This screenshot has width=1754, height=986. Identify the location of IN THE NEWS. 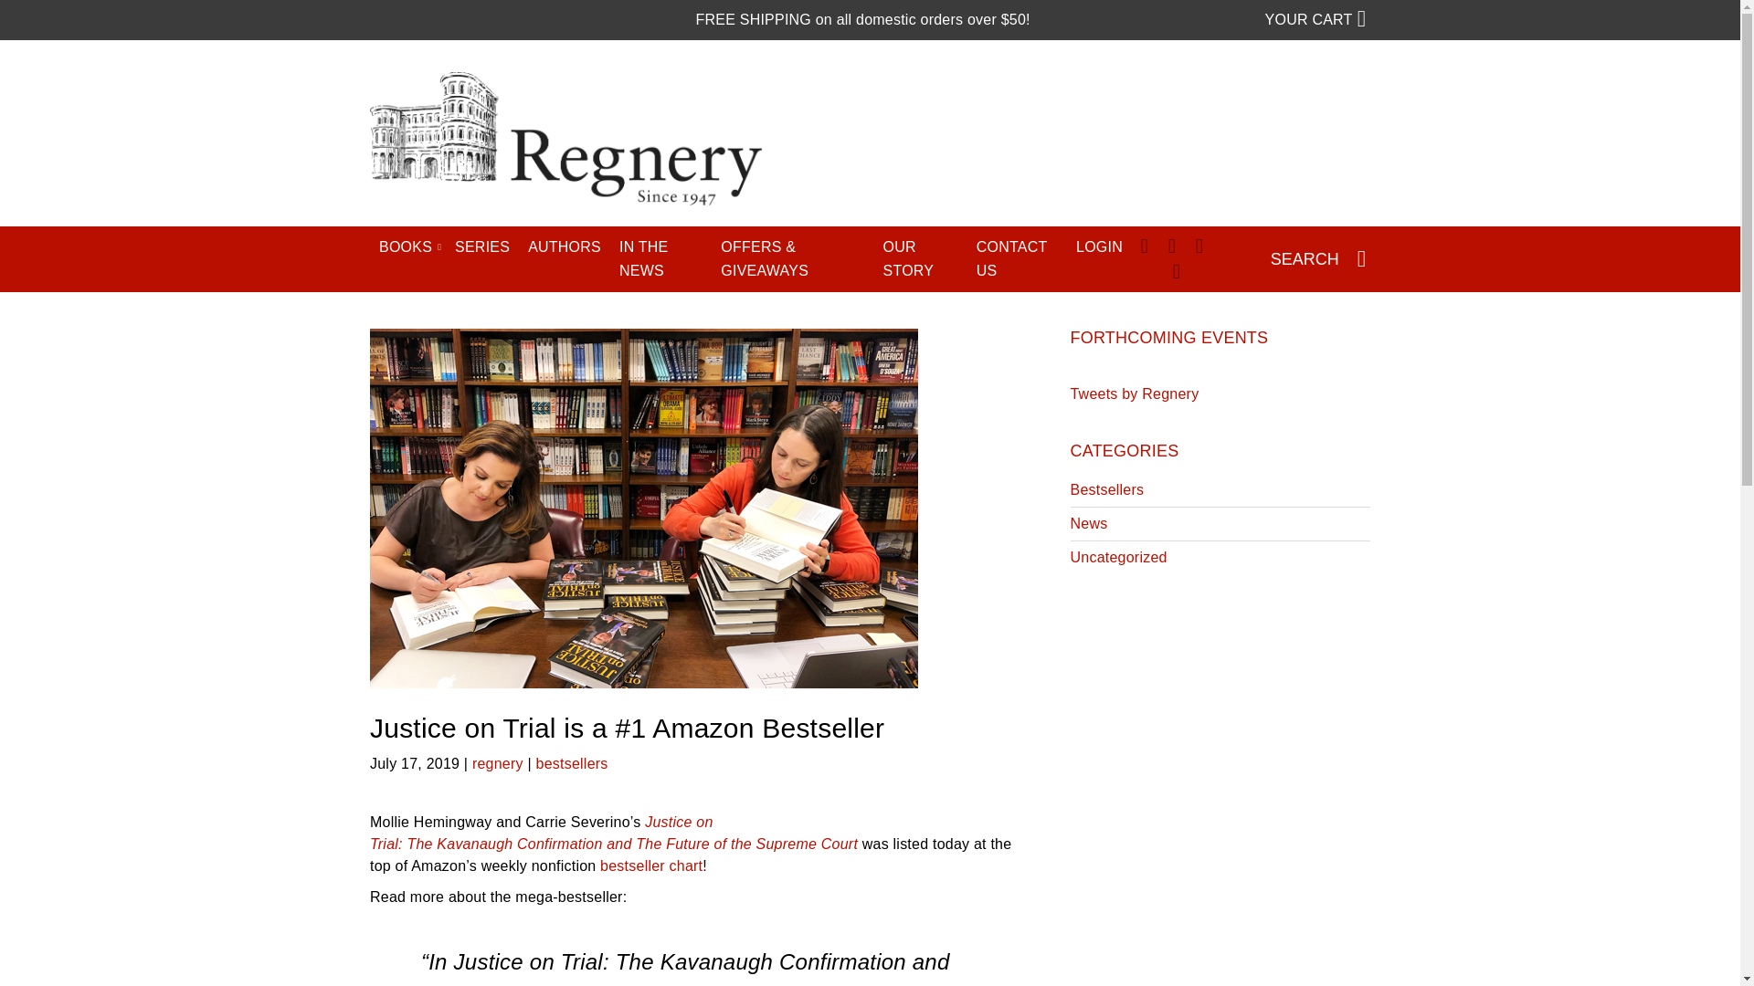
(661, 259).